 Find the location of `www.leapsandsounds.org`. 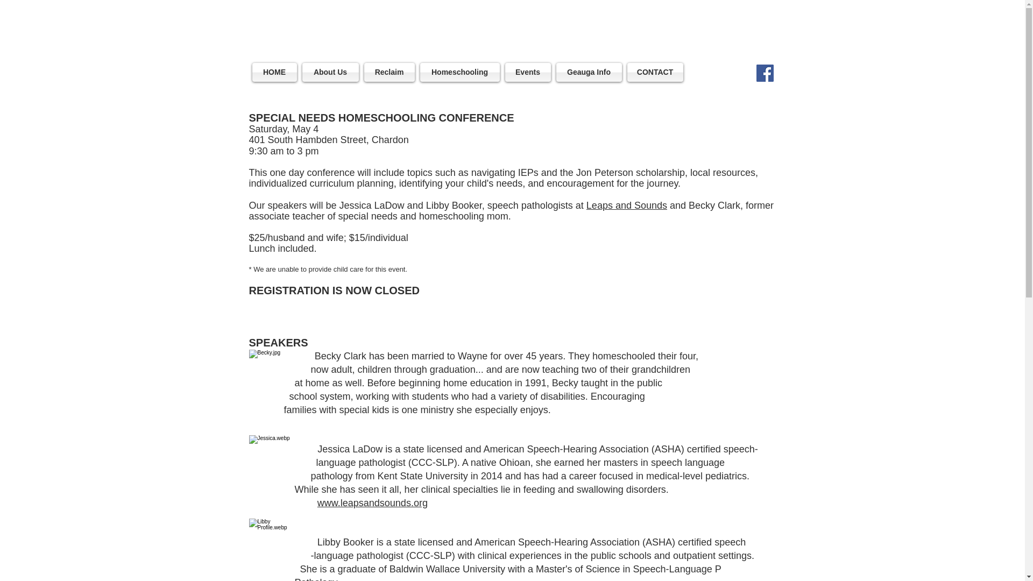

www.leapsandsounds.org is located at coordinates (372, 502).